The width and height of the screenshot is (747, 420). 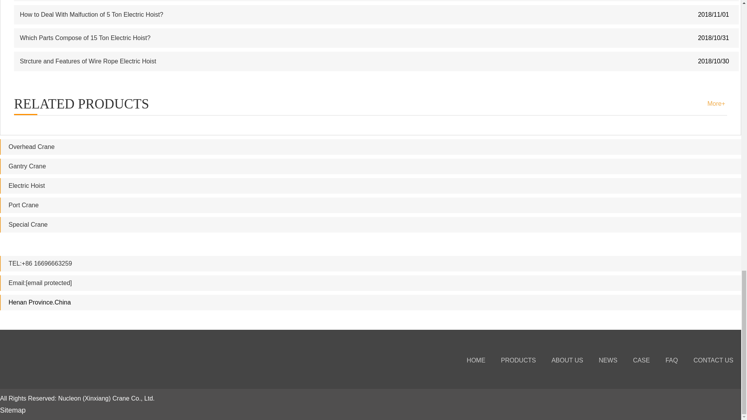 What do you see at coordinates (28, 225) in the screenshot?
I see `Special Crane` at bounding box center [28, 225].